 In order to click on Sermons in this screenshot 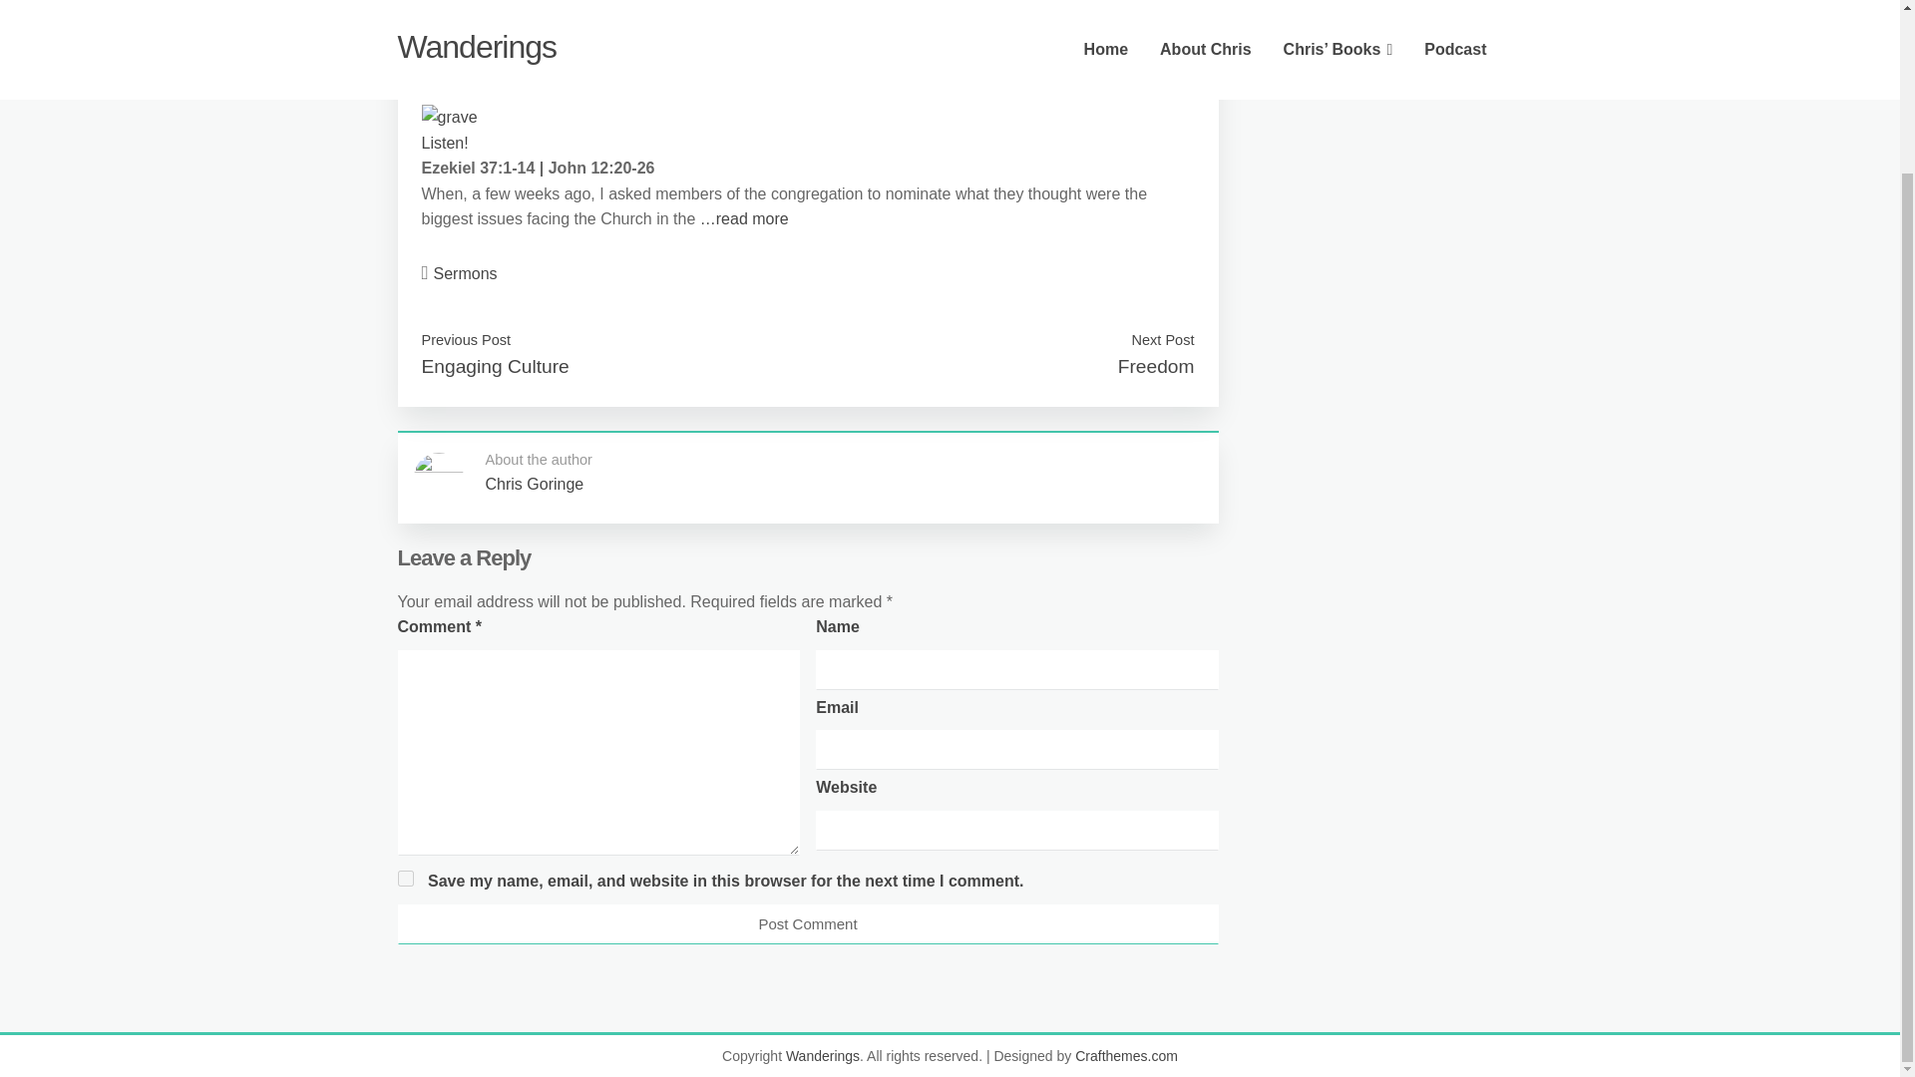, I will do `click(466, 273)`.